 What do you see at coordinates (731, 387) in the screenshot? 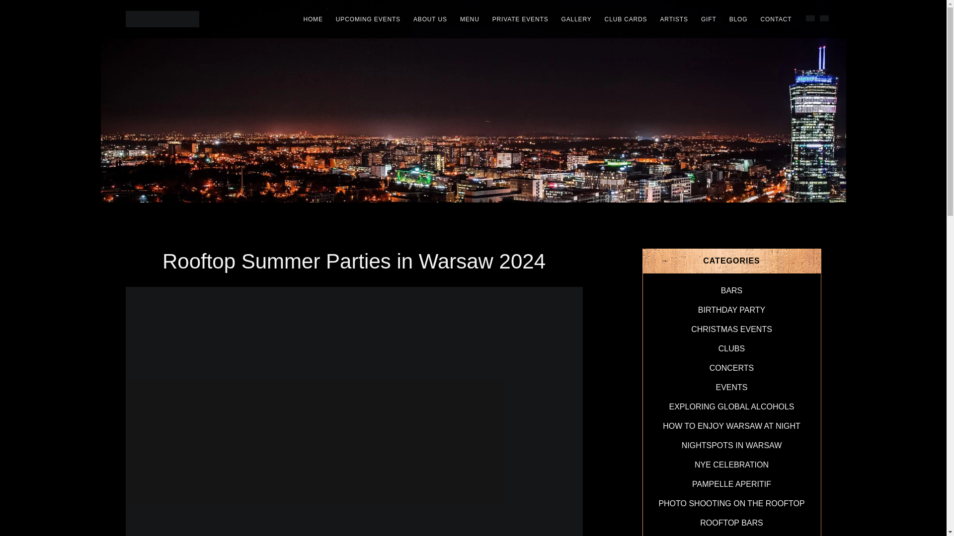
I see `EVENTS` at bounding box center [731, 387].